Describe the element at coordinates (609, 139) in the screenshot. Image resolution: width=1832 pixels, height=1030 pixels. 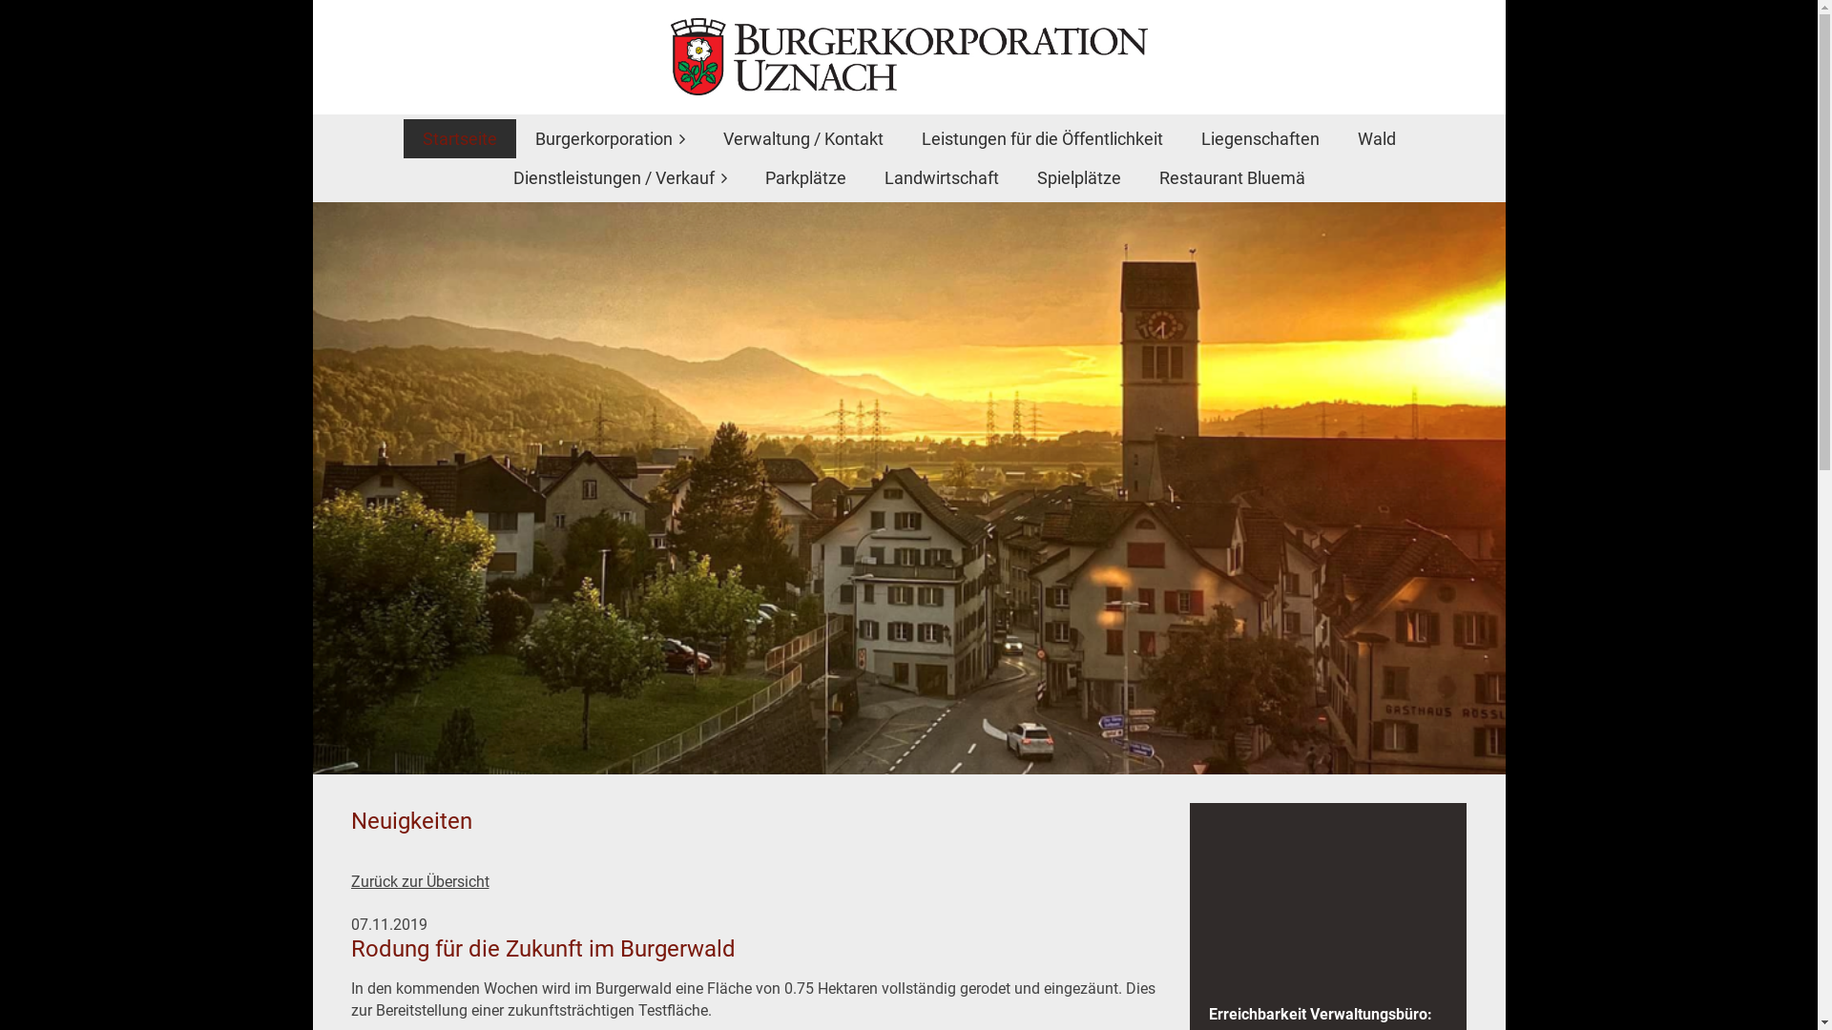
I see `Burgerkorporation` at that location.